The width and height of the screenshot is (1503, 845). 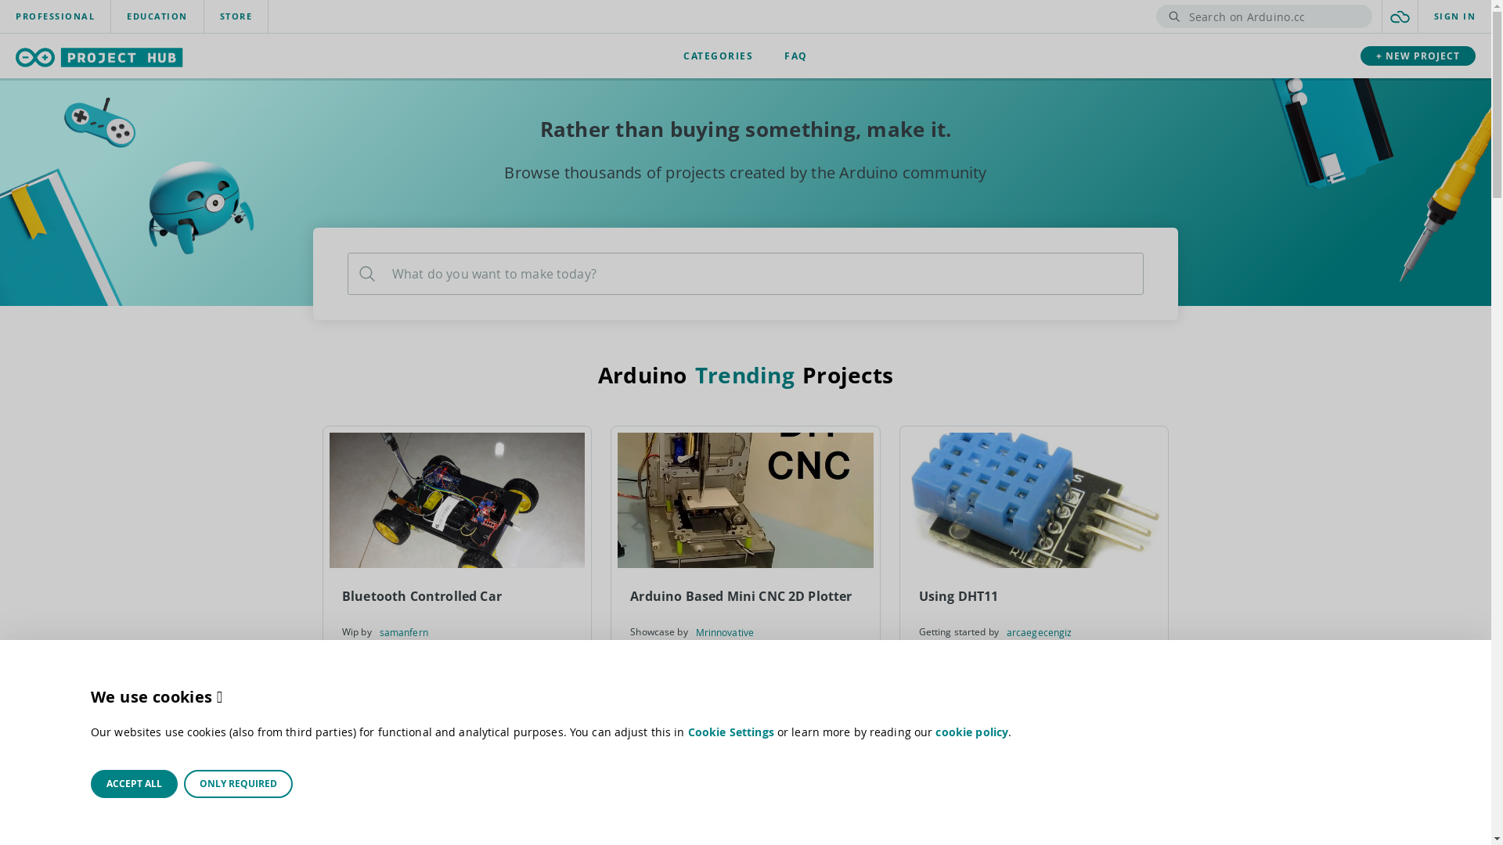 I want to click on cookie policy, so click(x=972, y=732).